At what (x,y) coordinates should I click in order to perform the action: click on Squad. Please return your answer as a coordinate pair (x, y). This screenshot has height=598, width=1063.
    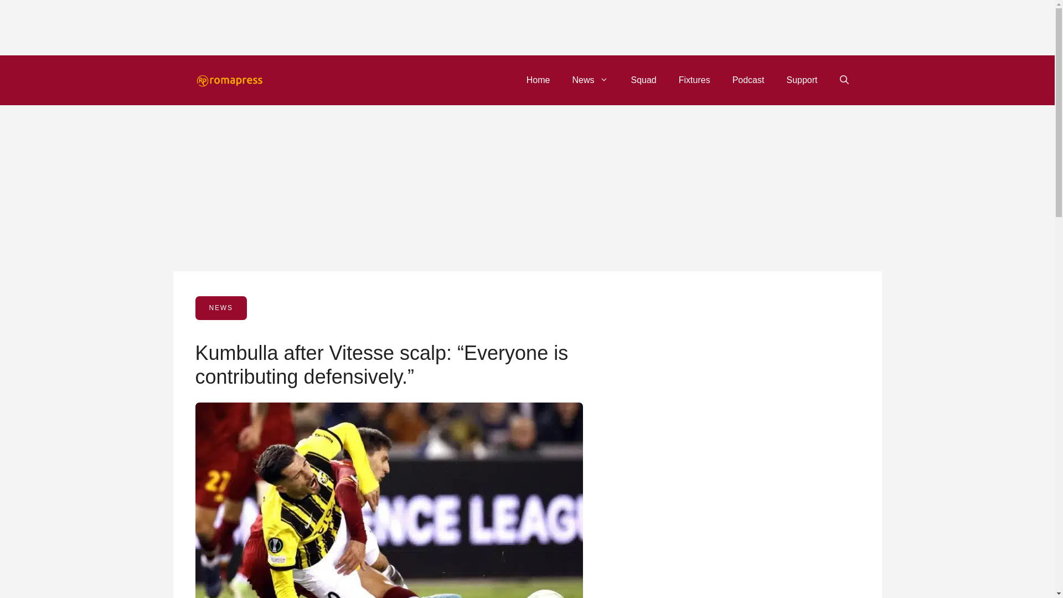
    Looking at the image, I should click on (643, 80).